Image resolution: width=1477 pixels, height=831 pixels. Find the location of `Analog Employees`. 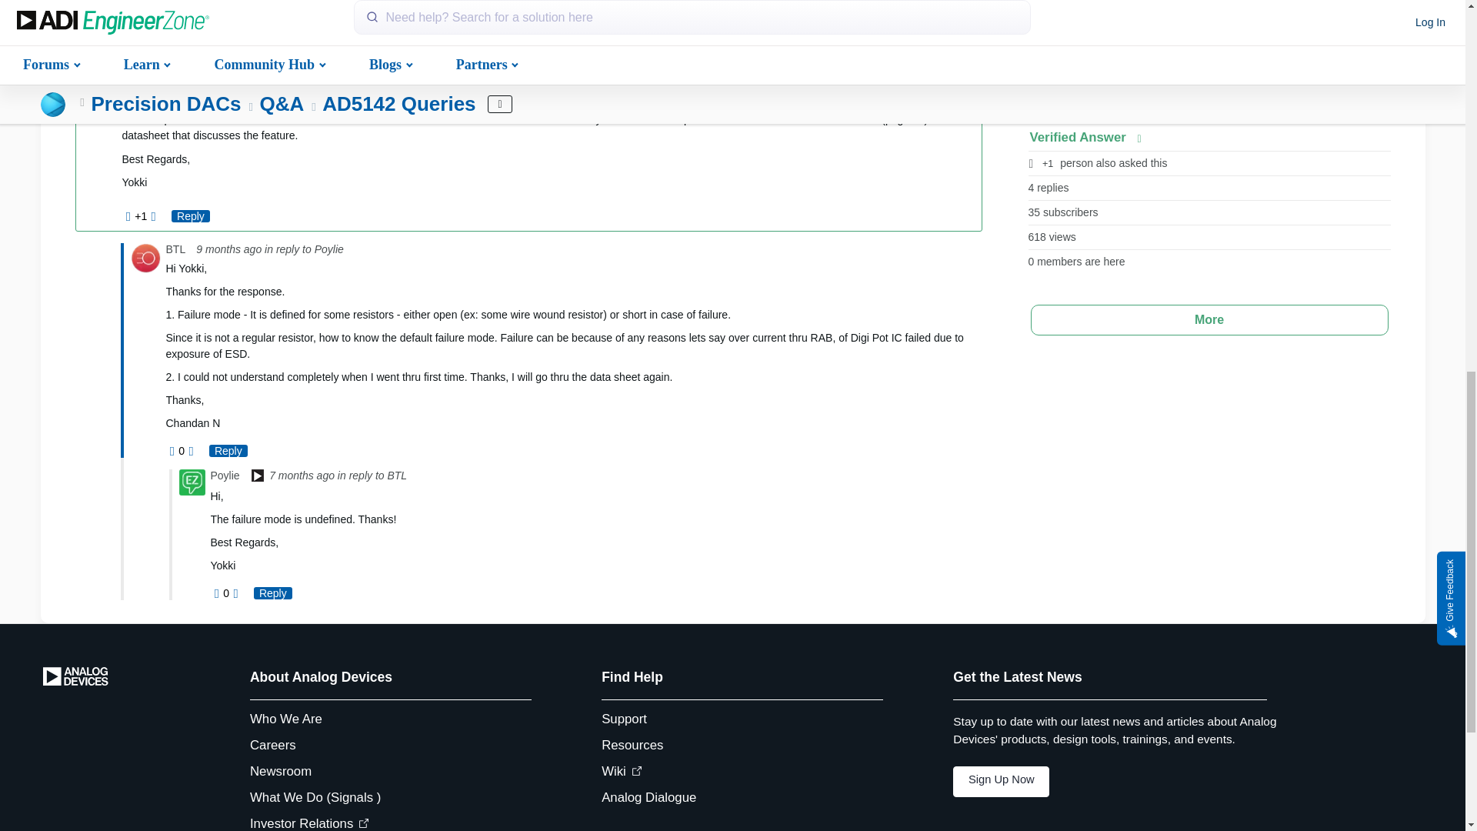

Analog Employees is located at coordinates (169, 37).